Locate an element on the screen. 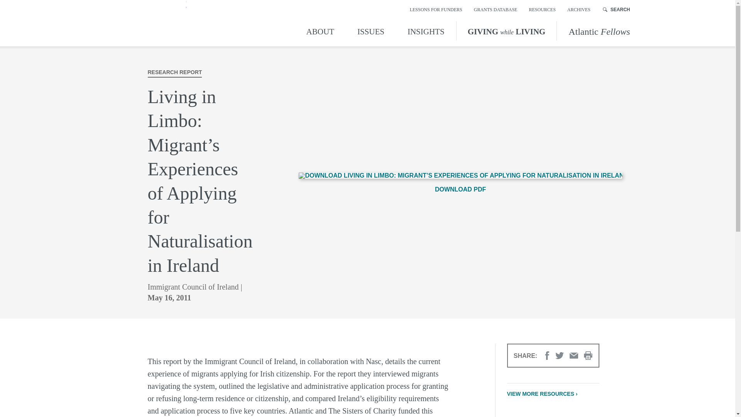 The width and height of the screenshot is (741, 417). RESOURCES is located at coordinates (542, 9).